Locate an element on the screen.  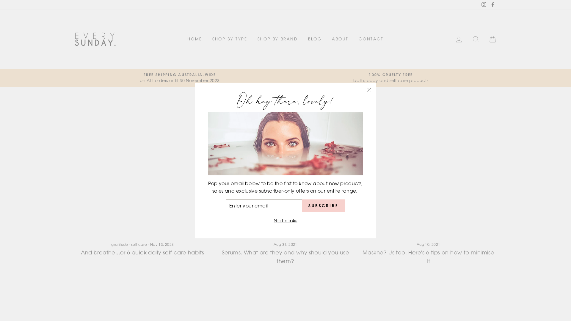
SUBSCRIBE is located at coordinates (324, 206).